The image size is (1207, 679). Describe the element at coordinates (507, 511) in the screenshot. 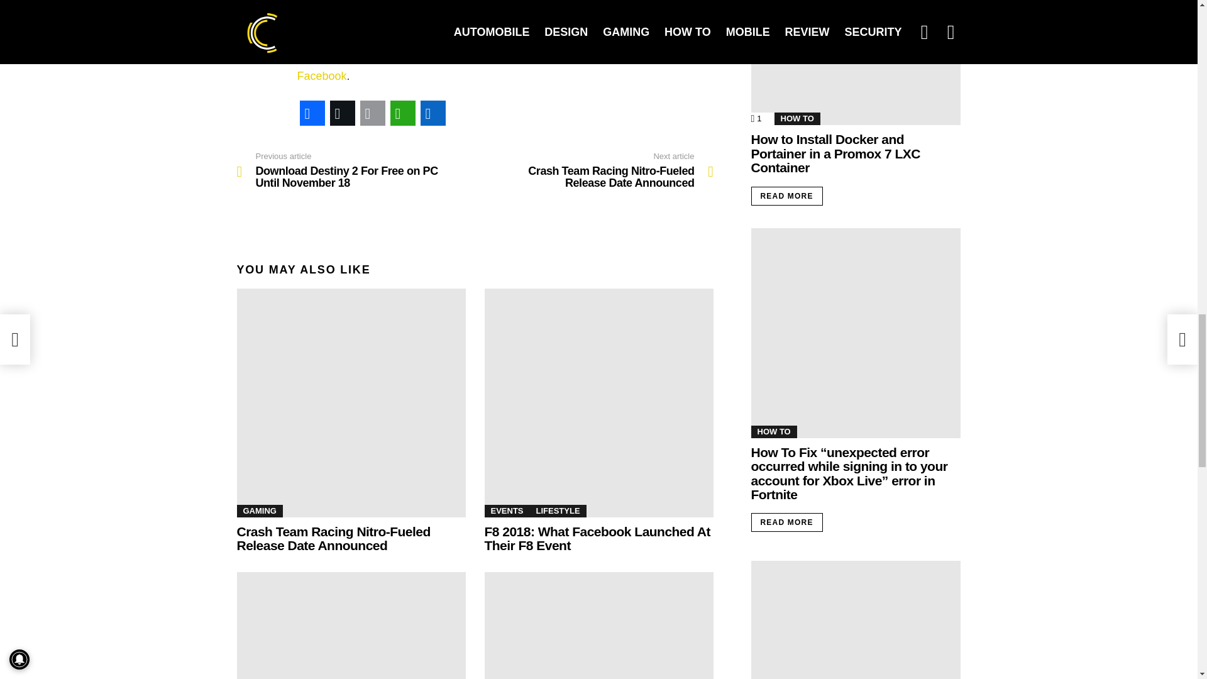

I see `EVENTS` at that location.